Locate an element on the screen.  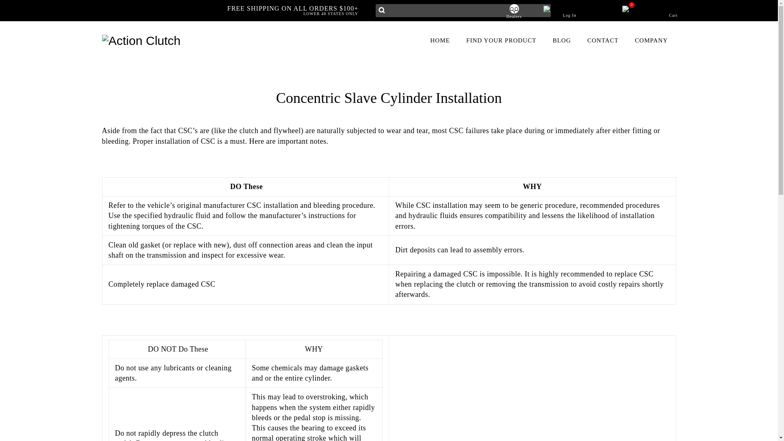
Dealers is located at coordinates (501, 40).